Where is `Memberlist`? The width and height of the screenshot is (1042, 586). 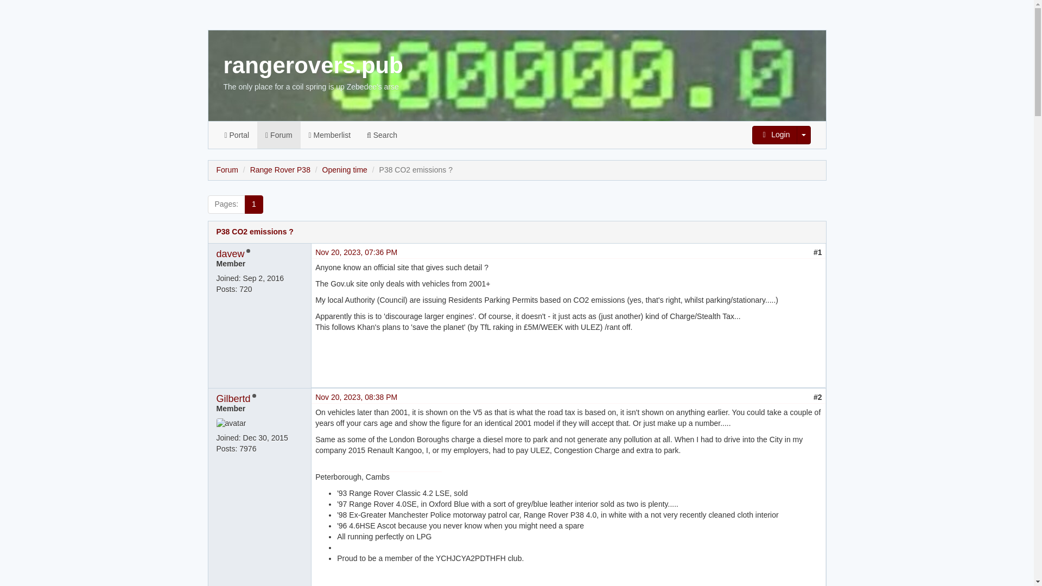
Memberlist is located at coordinates (329, 135).